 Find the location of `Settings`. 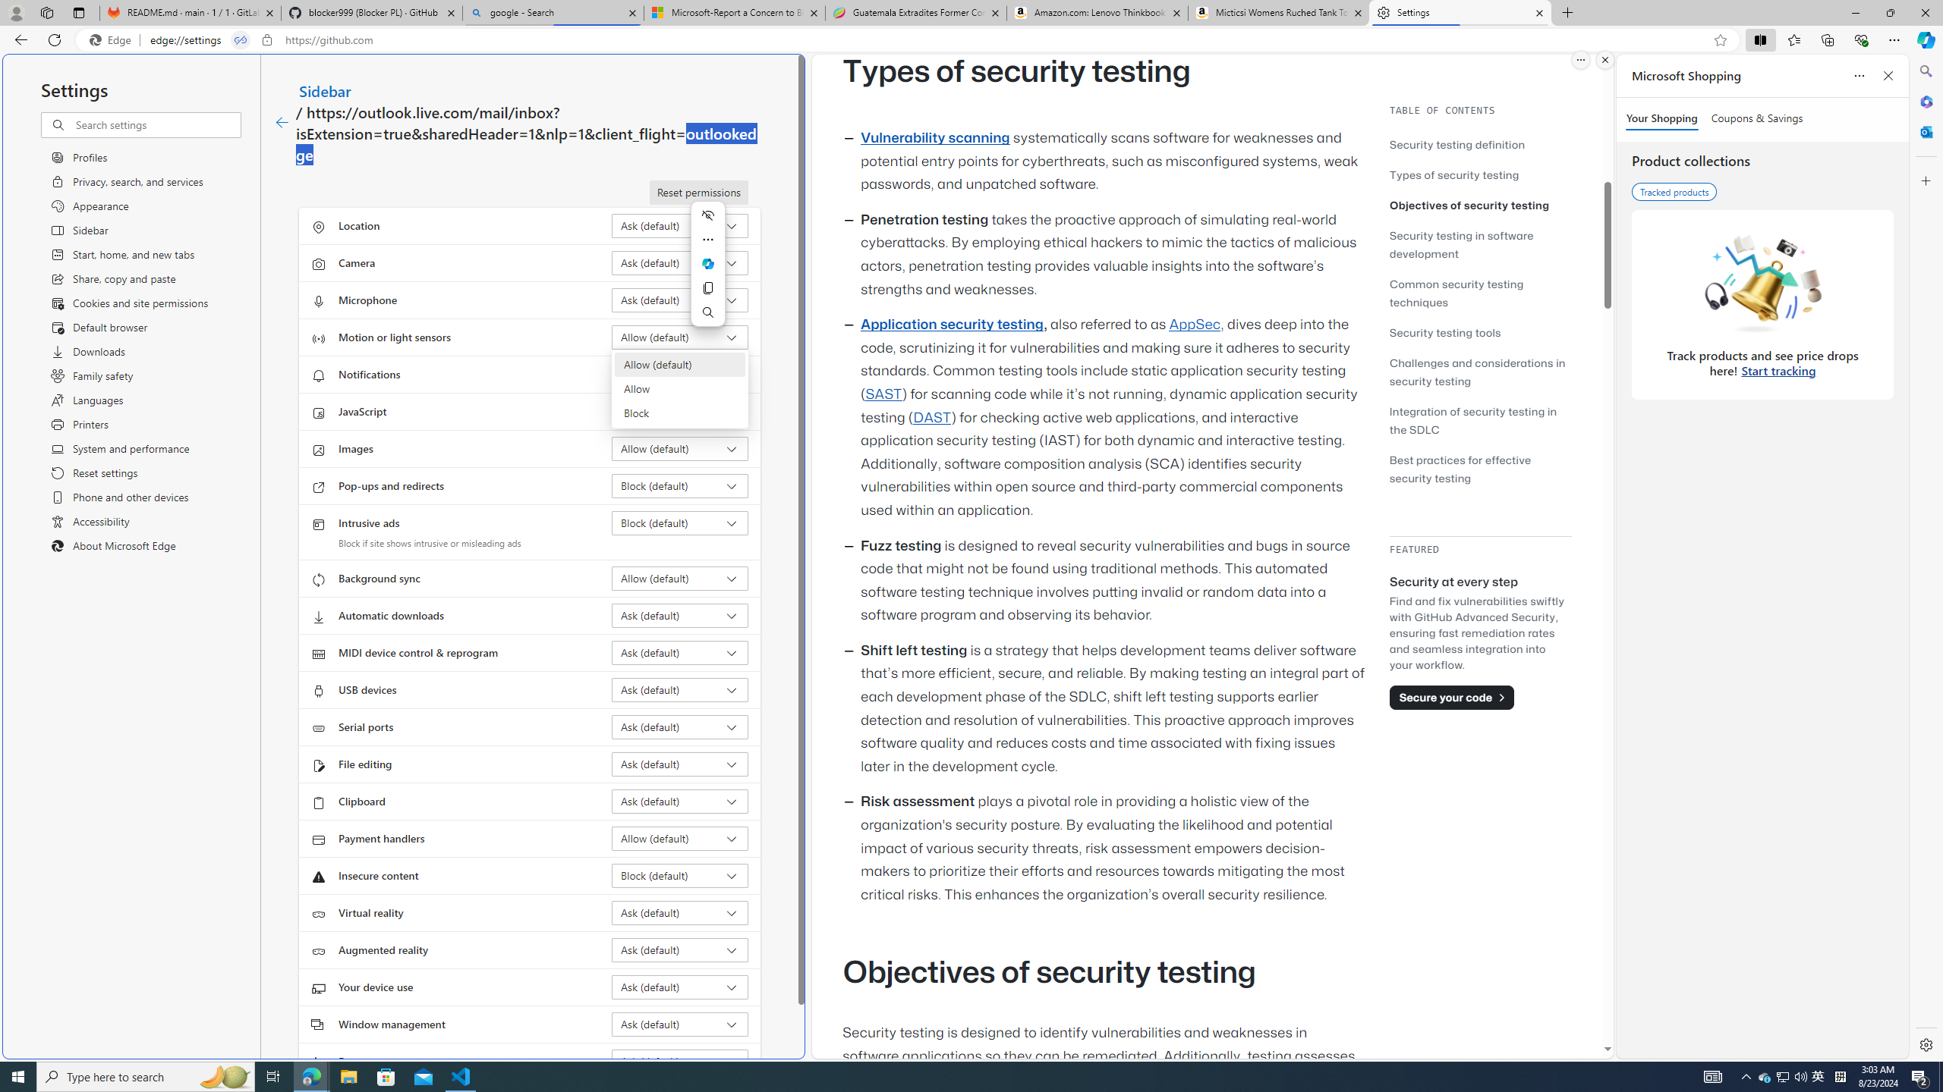

Settings is located at coordinates (1461, 13).